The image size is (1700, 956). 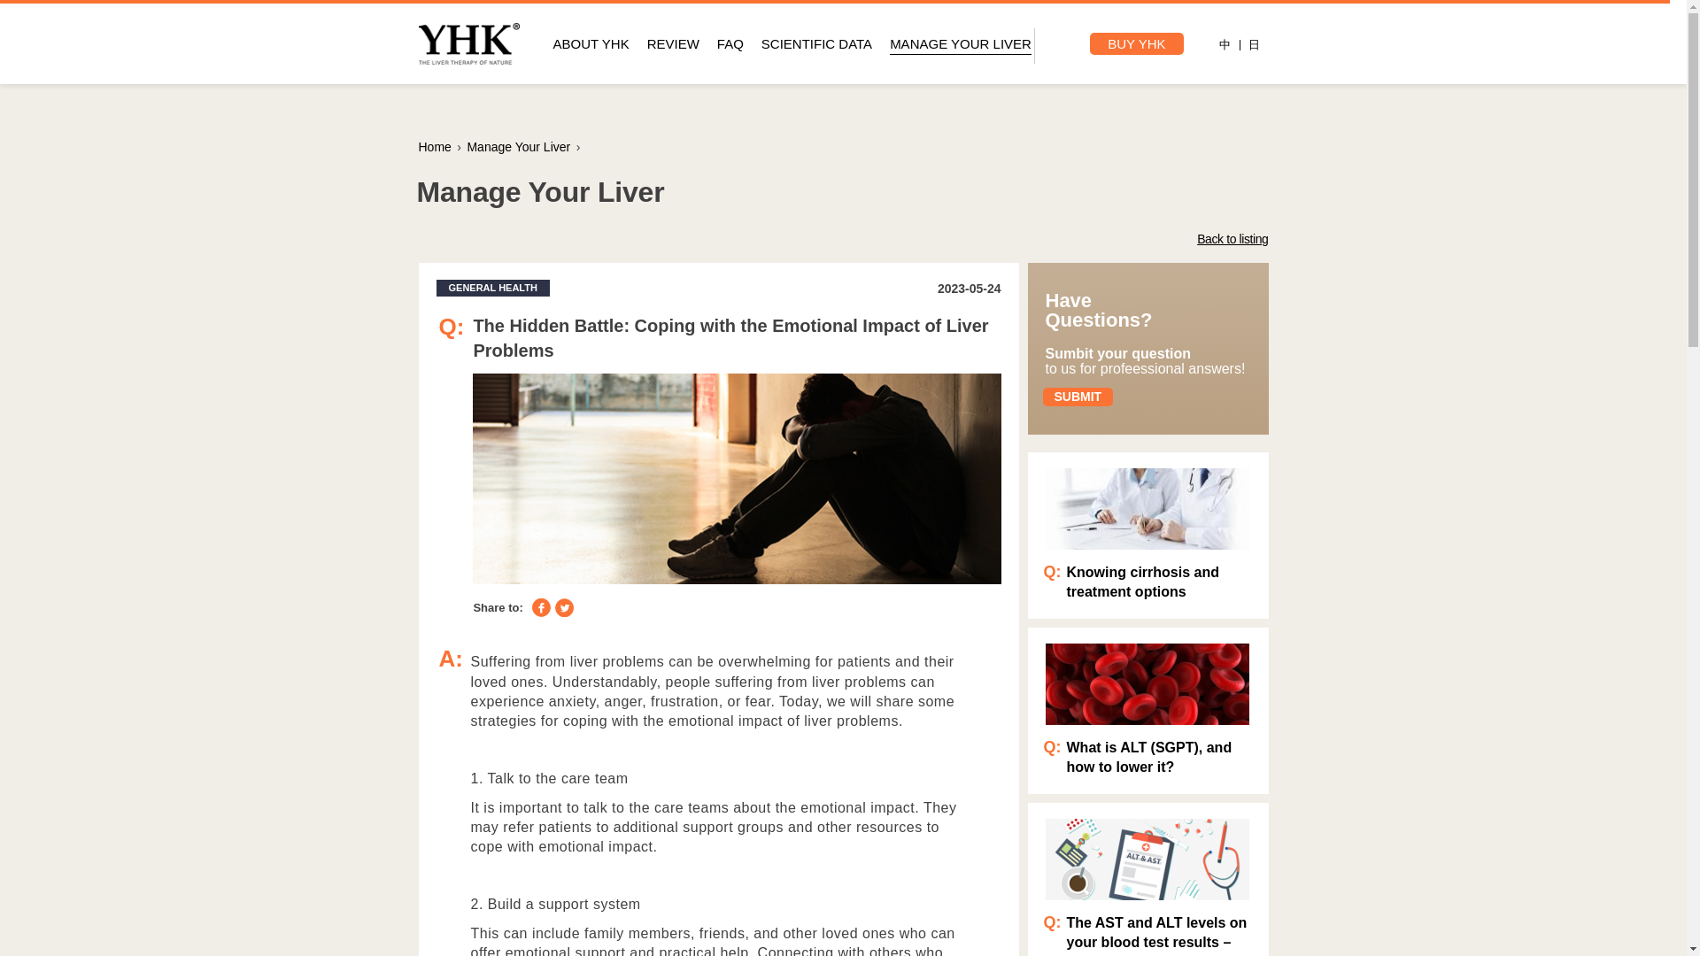 I want to click on Knowing cirrhosis and treatment options, so click(x=1146, y=509).